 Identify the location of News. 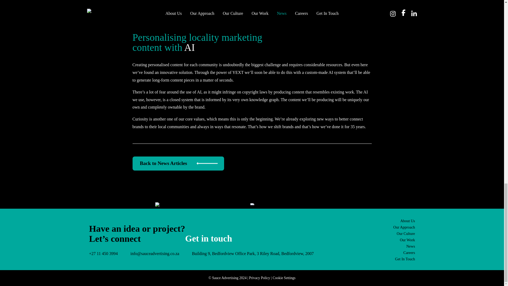
(411, 246).